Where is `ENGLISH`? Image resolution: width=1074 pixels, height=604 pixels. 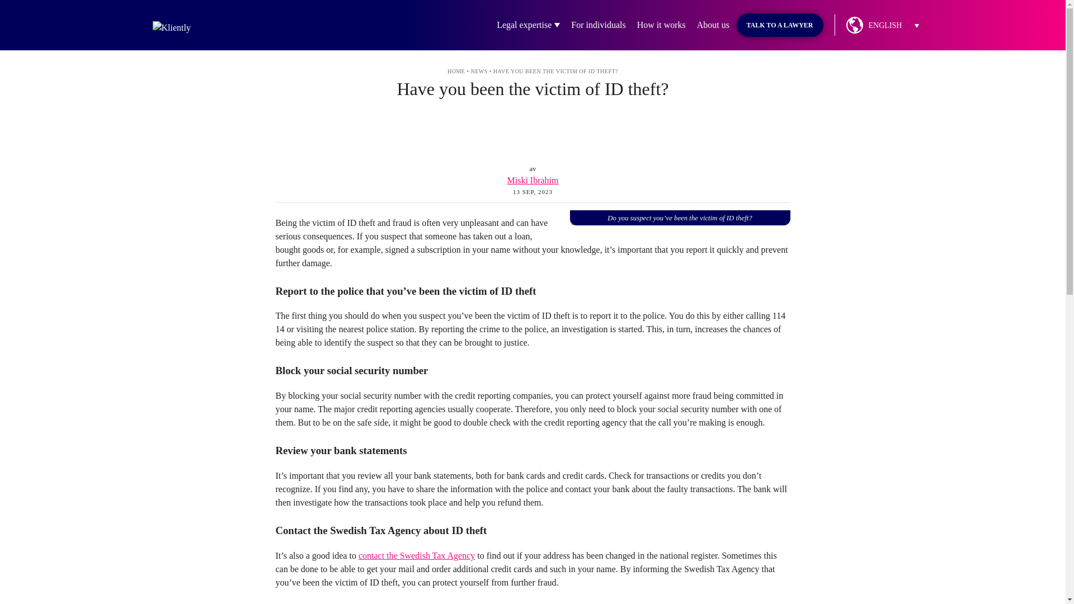 ENGLISH is located at coordinates (893, 26).